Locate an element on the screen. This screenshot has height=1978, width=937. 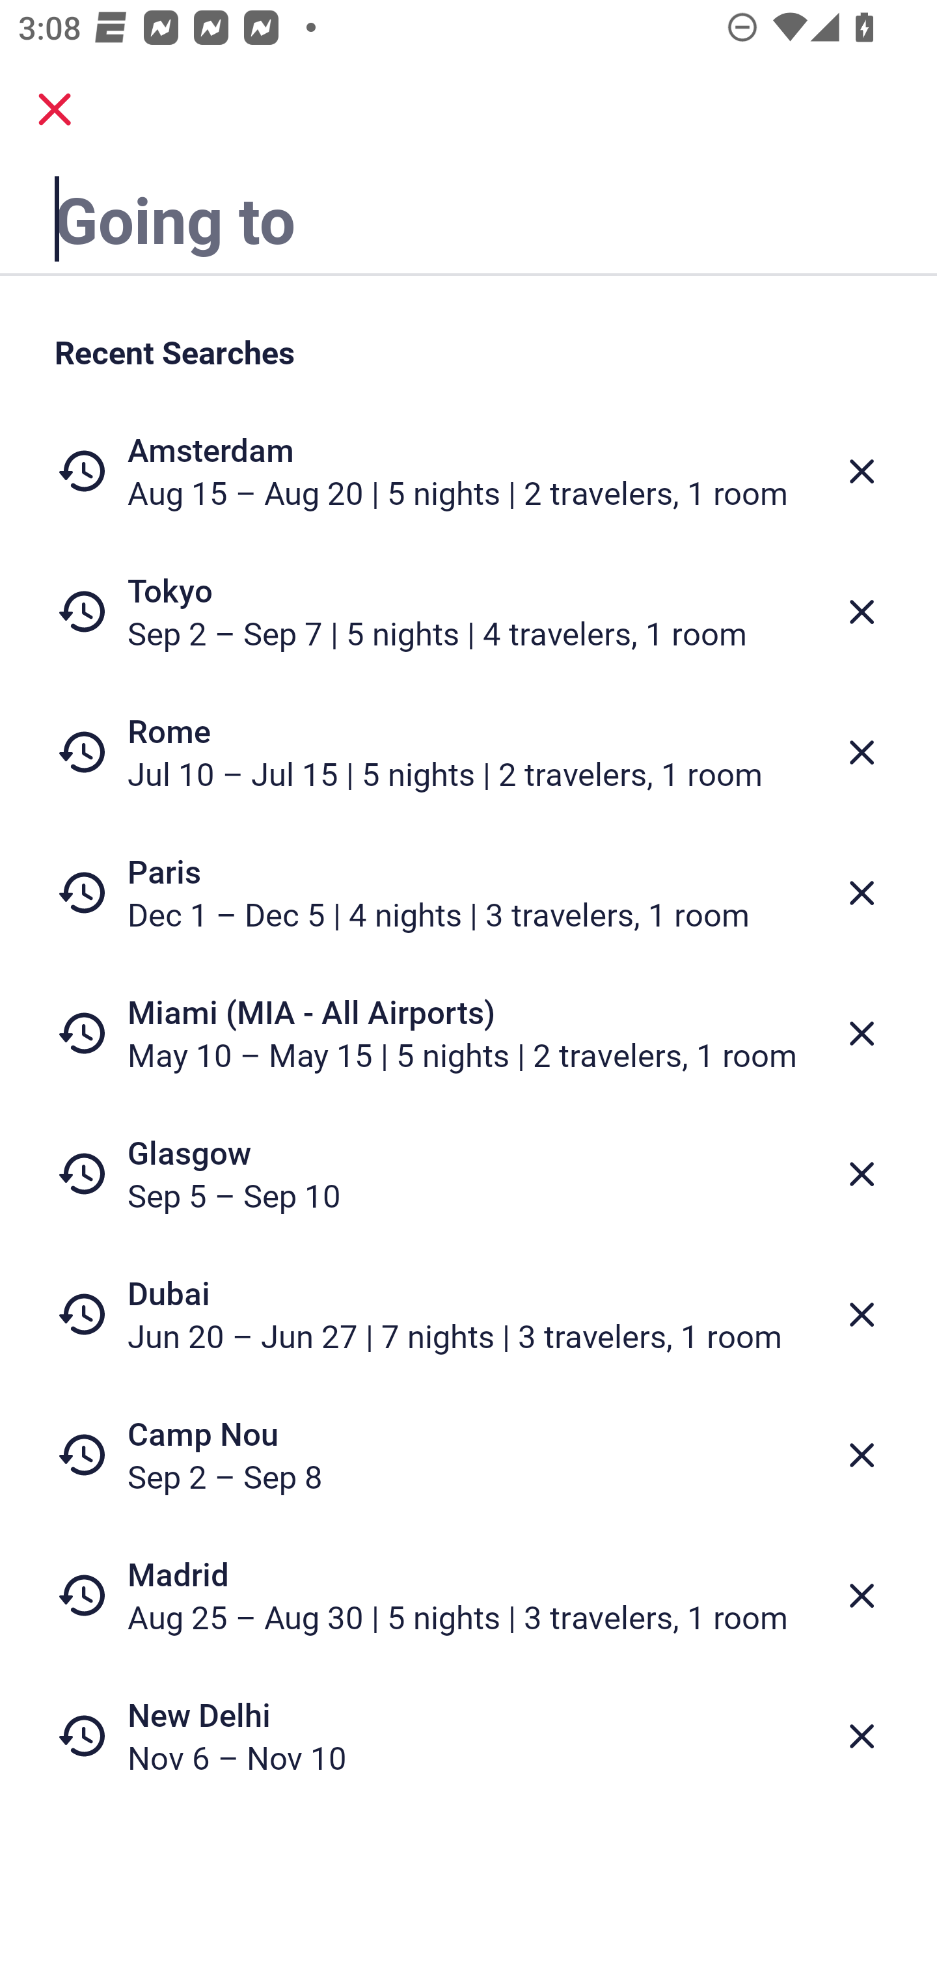
Delete from recent searches is located at coordinates (862, 612).